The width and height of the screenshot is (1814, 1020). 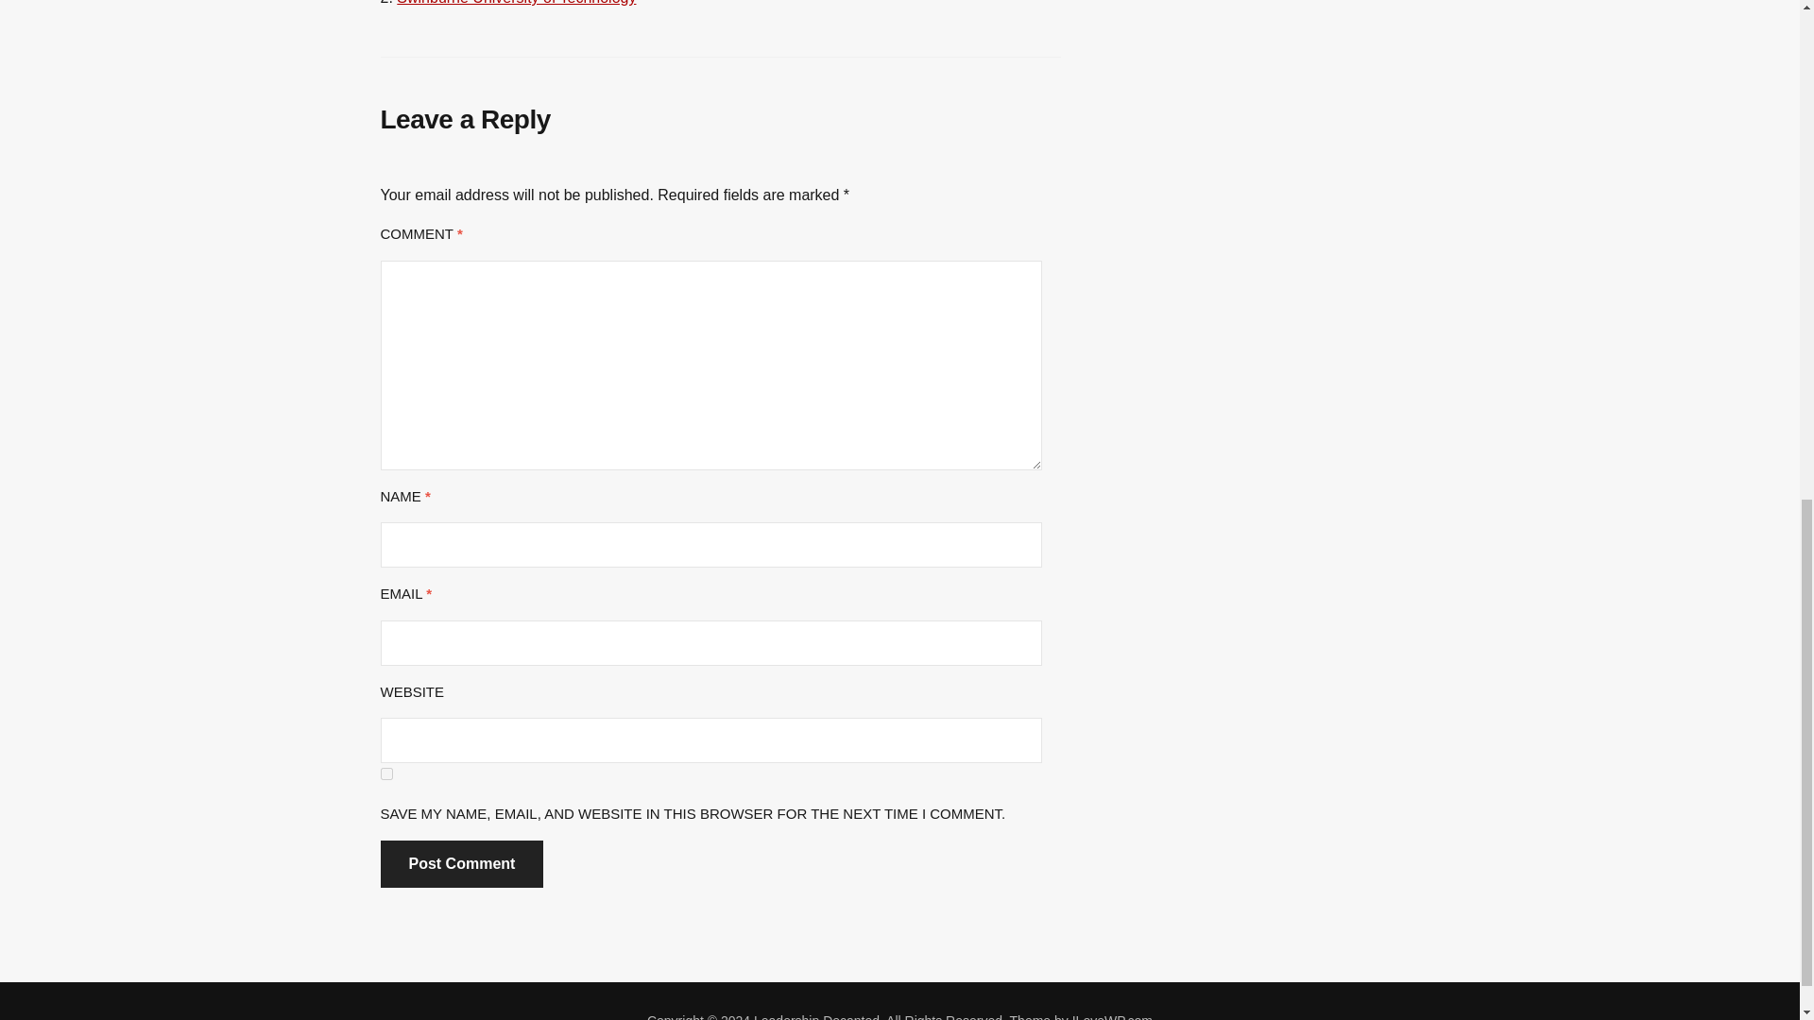 I want to click on Podcast WordPress Themes, so click(x=1111, y=1016).